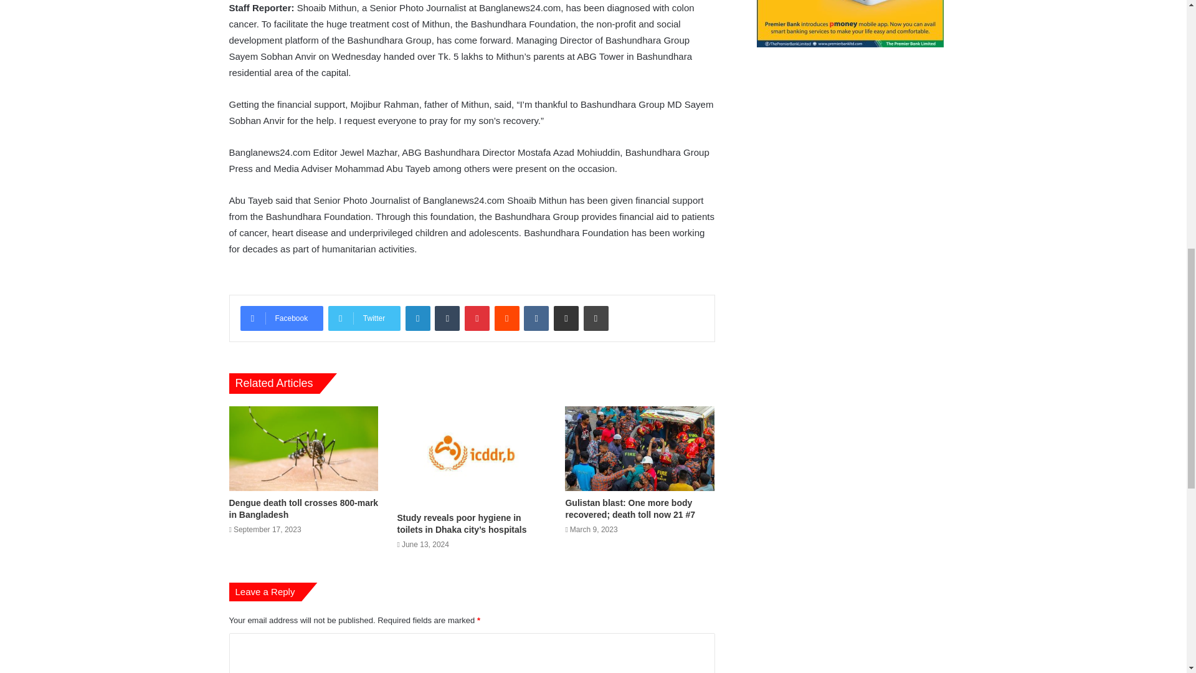 The height and width of the screenshot is (673, 1196). What do you see at coordinates (417, 318) in the screenshot?
I see `LinkedIn` at bounding box center [417, 318].